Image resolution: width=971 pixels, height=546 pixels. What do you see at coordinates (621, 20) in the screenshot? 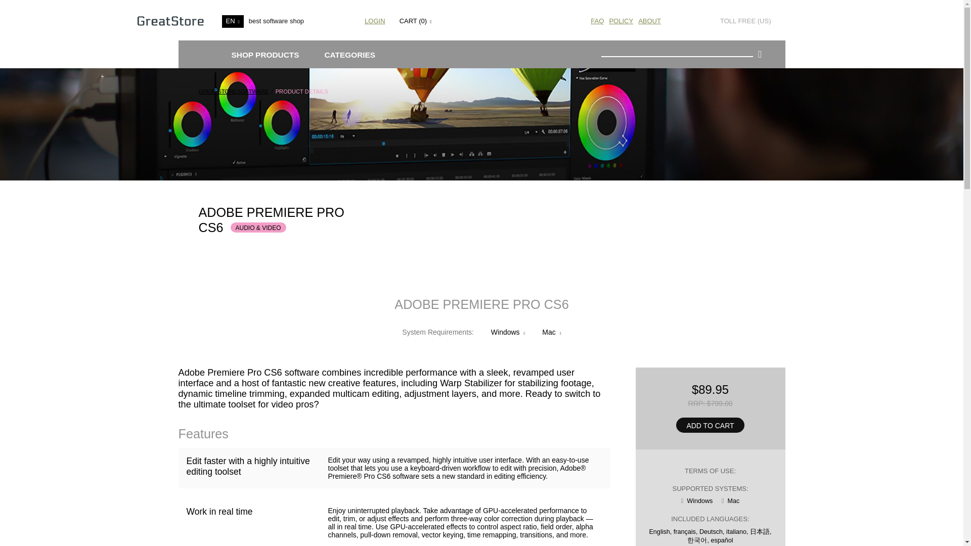
I see `POLICY` at bounding box center [621, 20].